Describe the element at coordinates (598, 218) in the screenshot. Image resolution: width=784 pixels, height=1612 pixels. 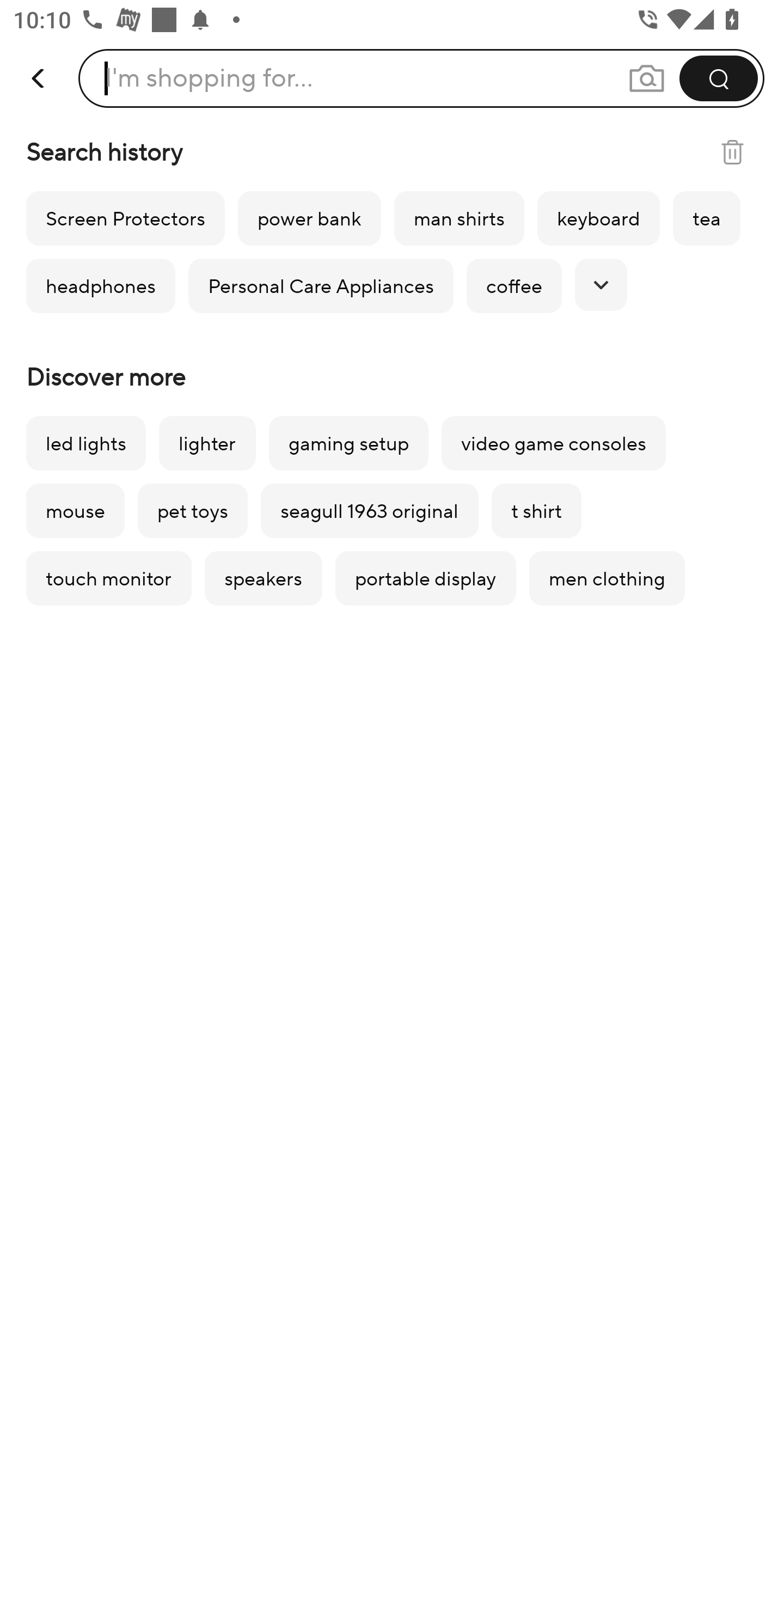
I see `keyboard` at that location.